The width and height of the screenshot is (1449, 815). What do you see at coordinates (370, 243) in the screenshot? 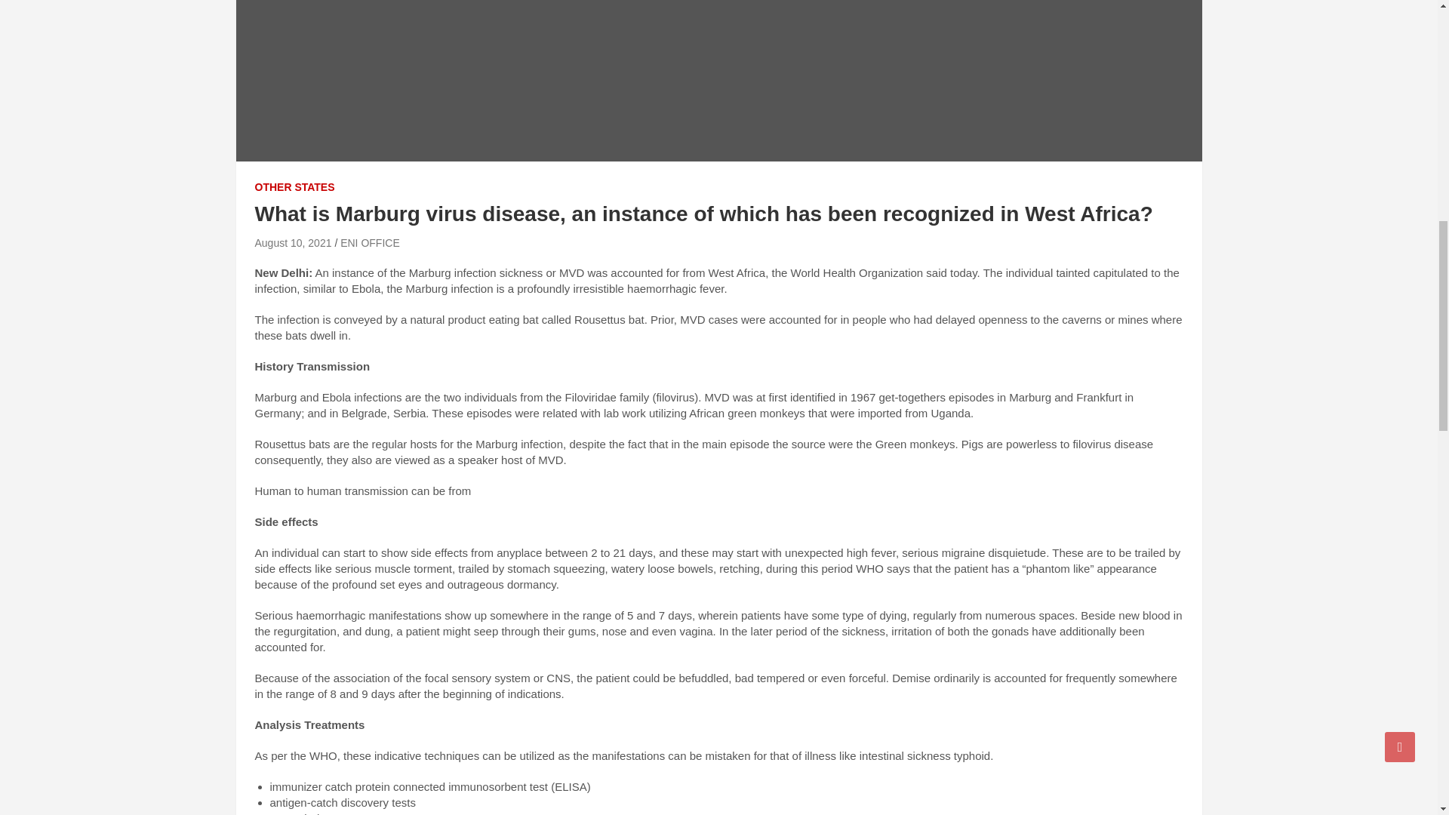
I see `ENI OFFICE` at bounding box center [370, 243].